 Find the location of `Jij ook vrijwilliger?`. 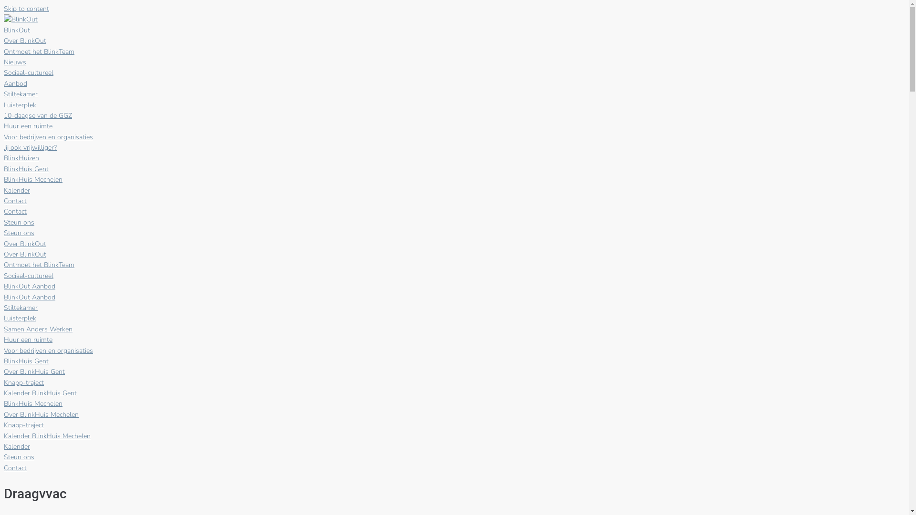

Jij ook vrijwilliger? is located at coordinates (31, 148).